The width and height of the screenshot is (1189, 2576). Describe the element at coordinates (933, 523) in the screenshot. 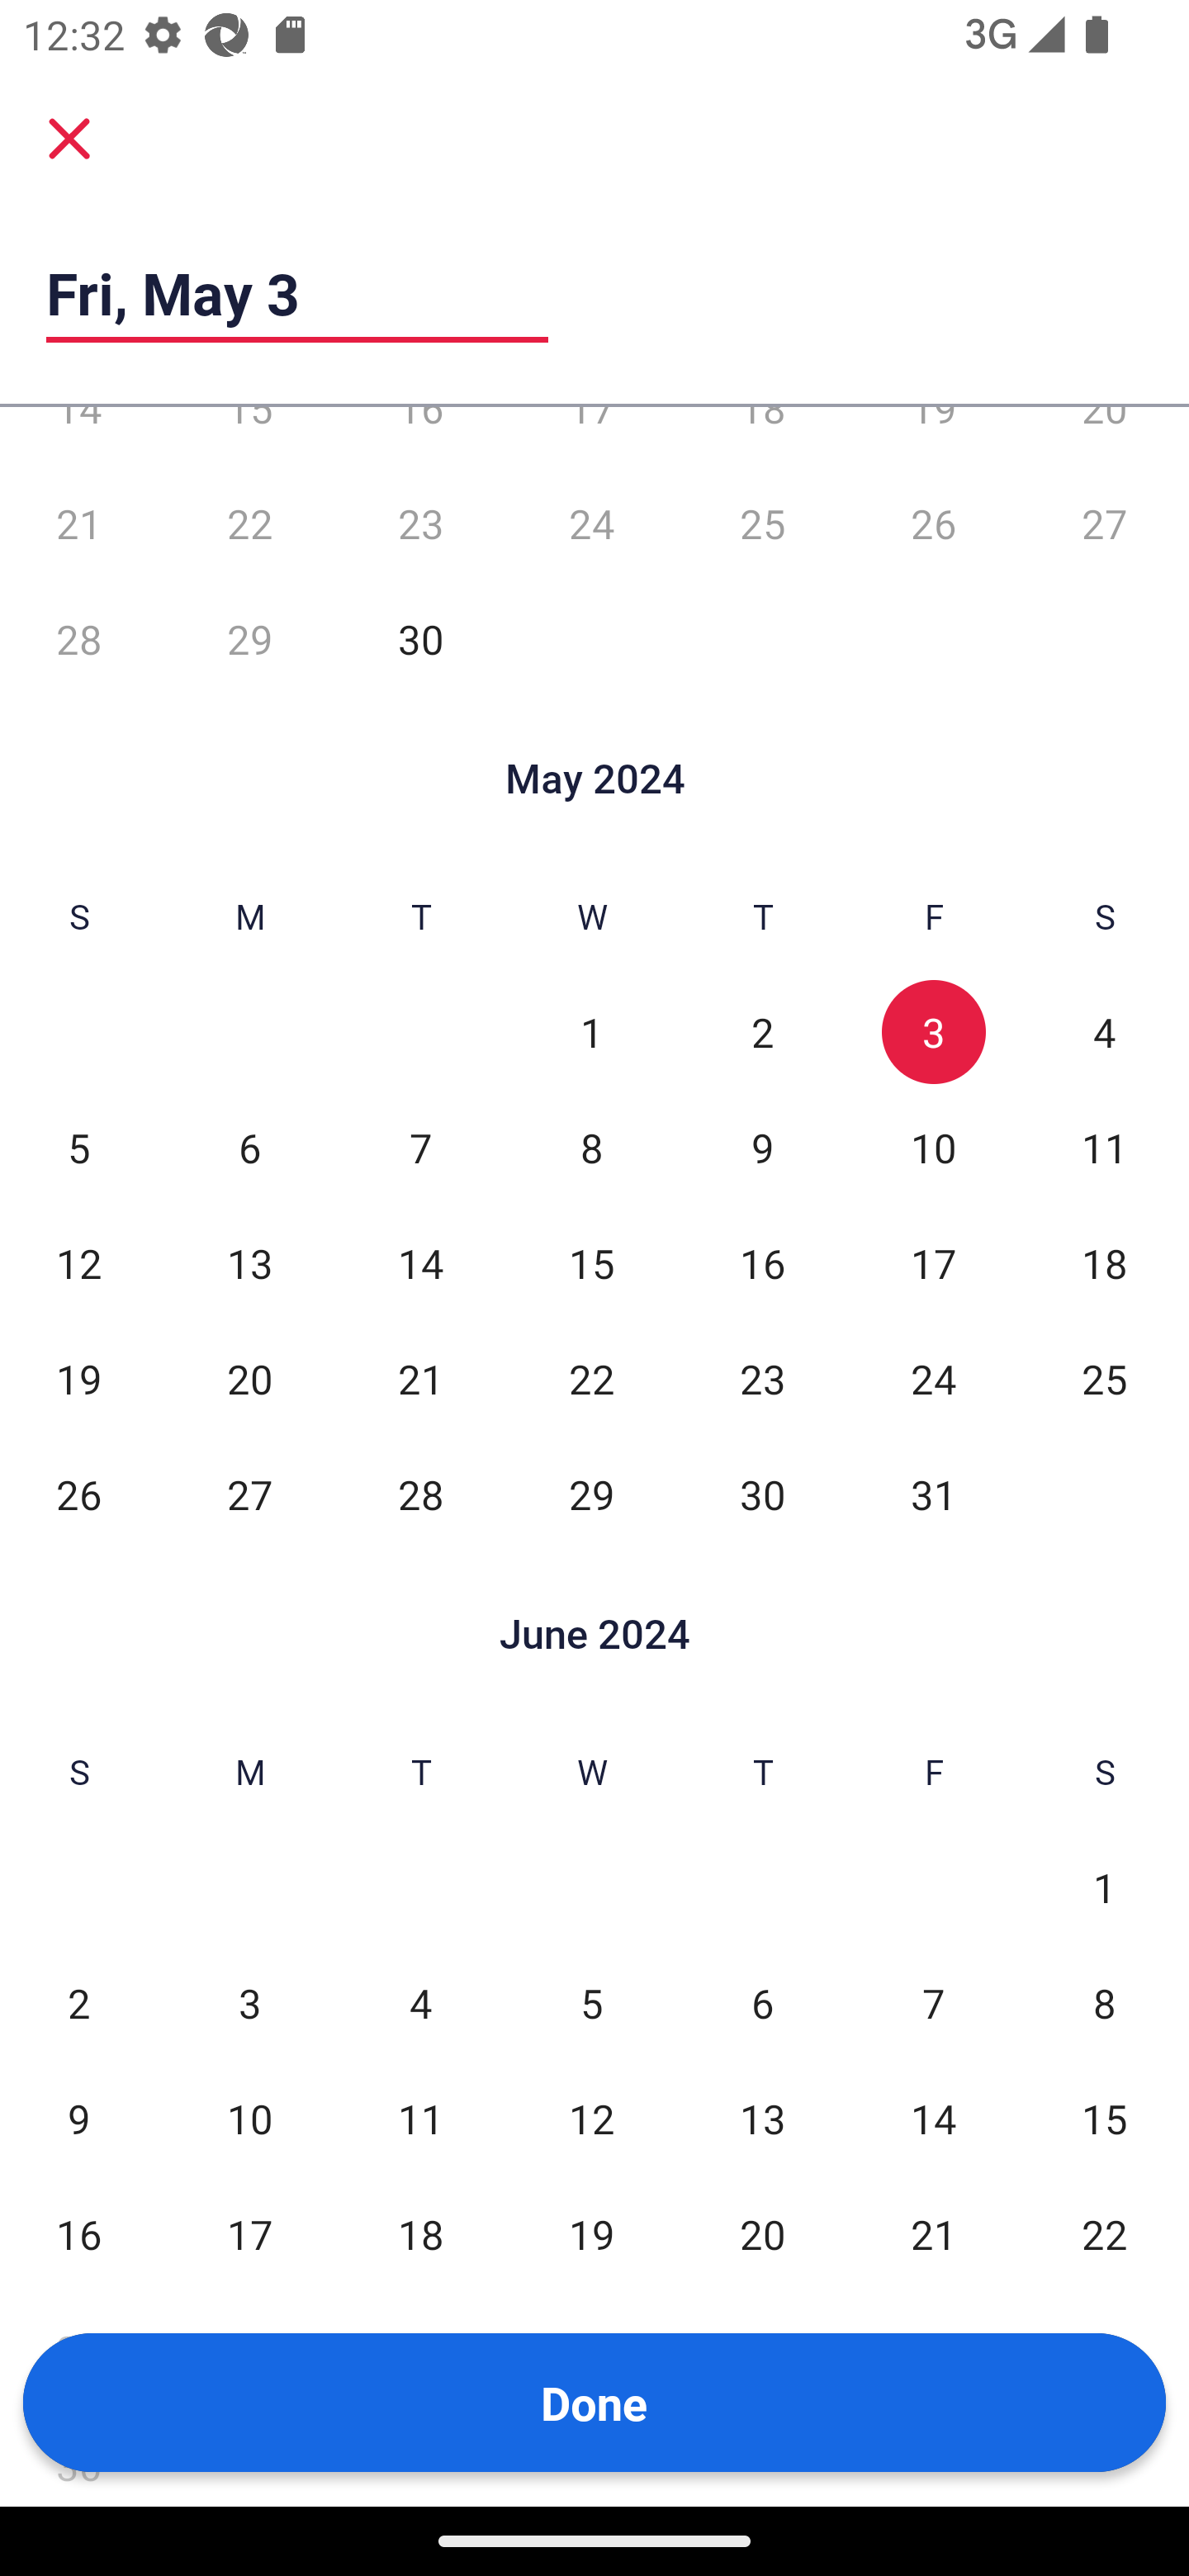

I see `26 Fri, Apr 26, Not Selected` at that location.